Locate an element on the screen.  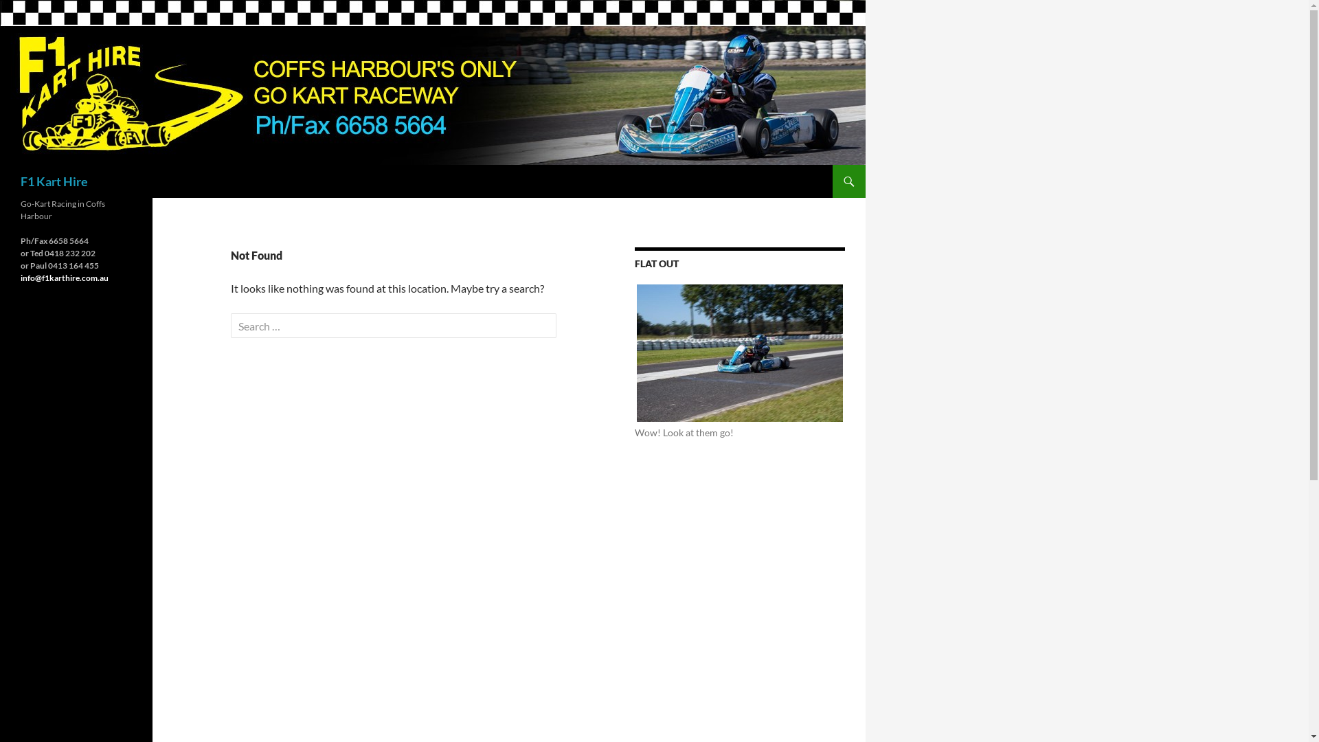
F1 Kart Hire is located at coordinates (54, 181).